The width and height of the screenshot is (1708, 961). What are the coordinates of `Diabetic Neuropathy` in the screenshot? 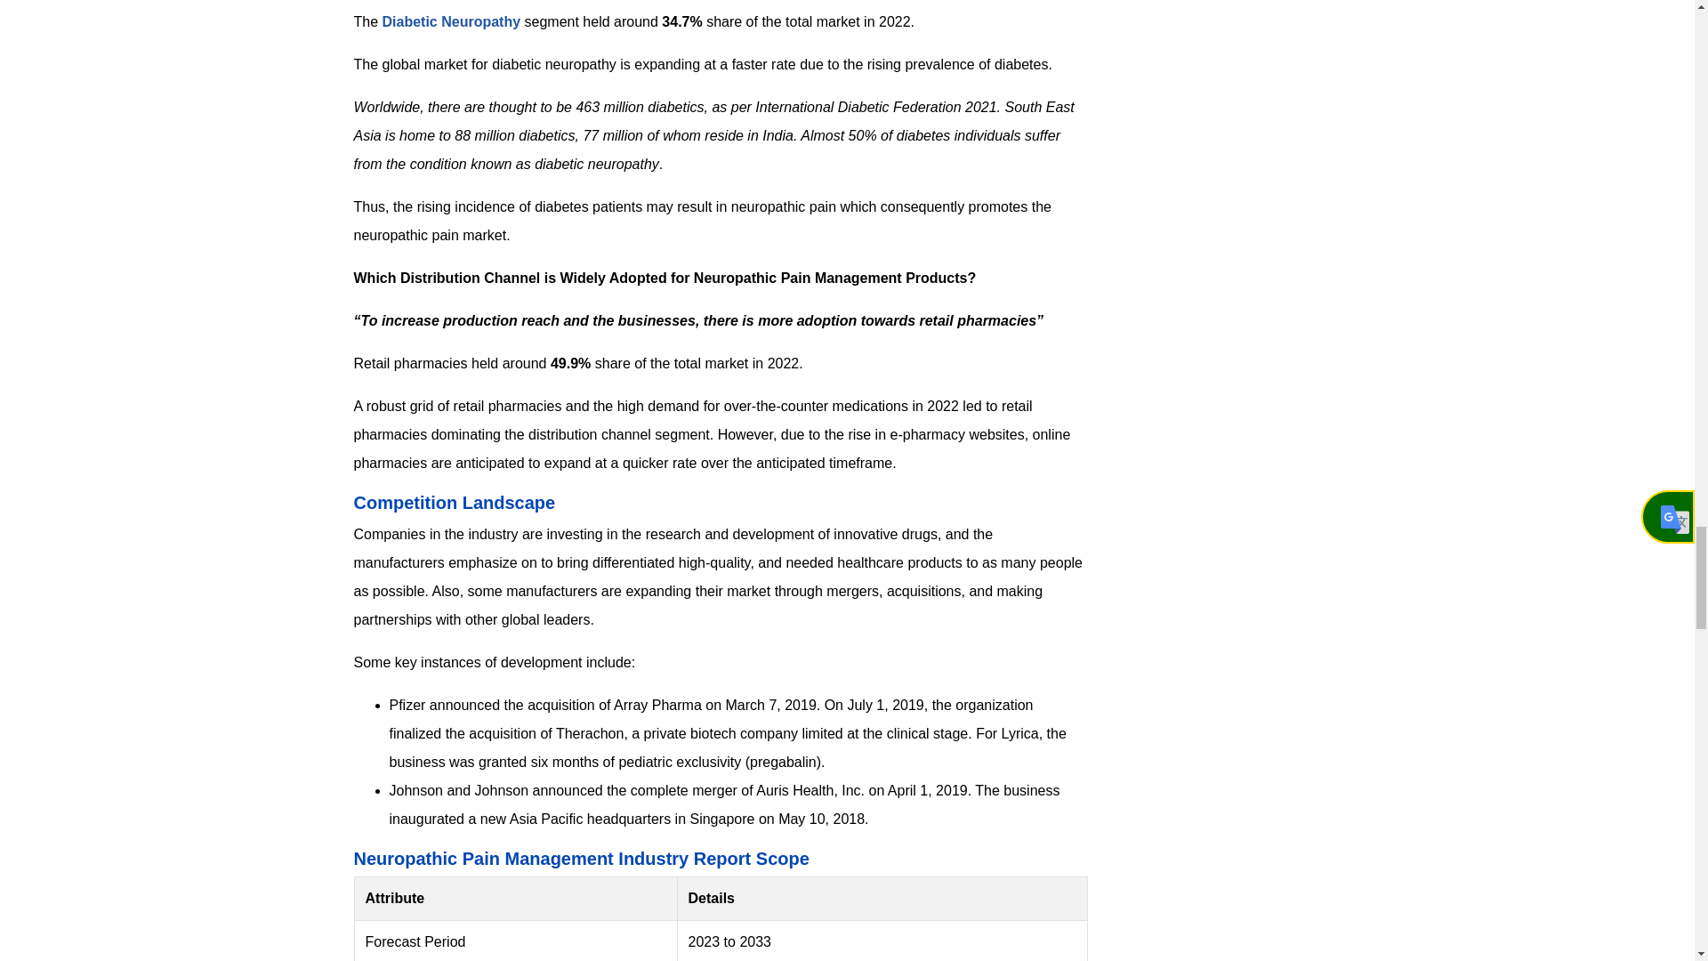 It's located at (452, 21).